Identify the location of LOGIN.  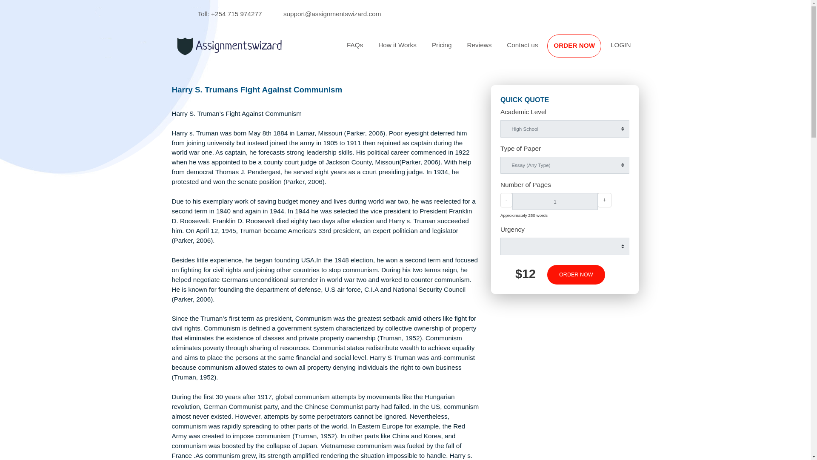
(690, 50).